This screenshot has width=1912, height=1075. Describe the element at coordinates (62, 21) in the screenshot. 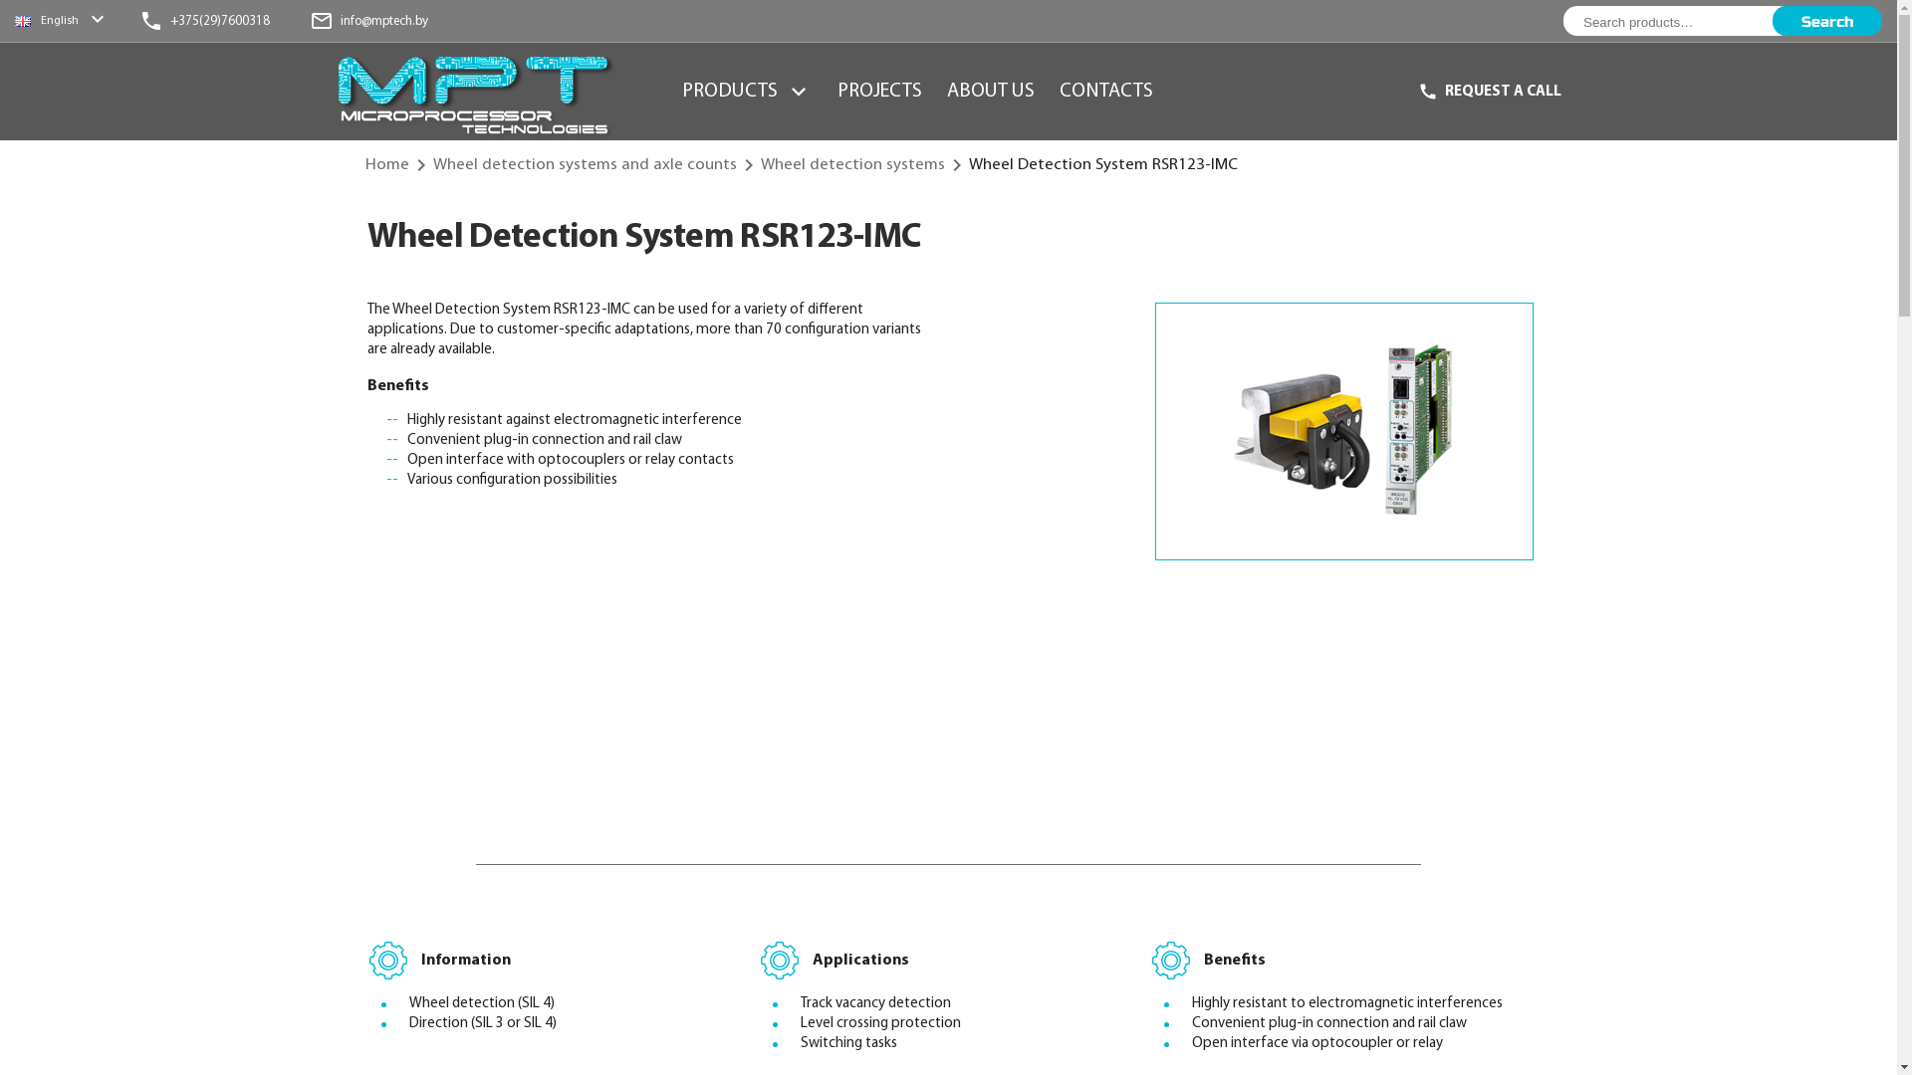

I see `English
keyboard_arrow_down` at that location.